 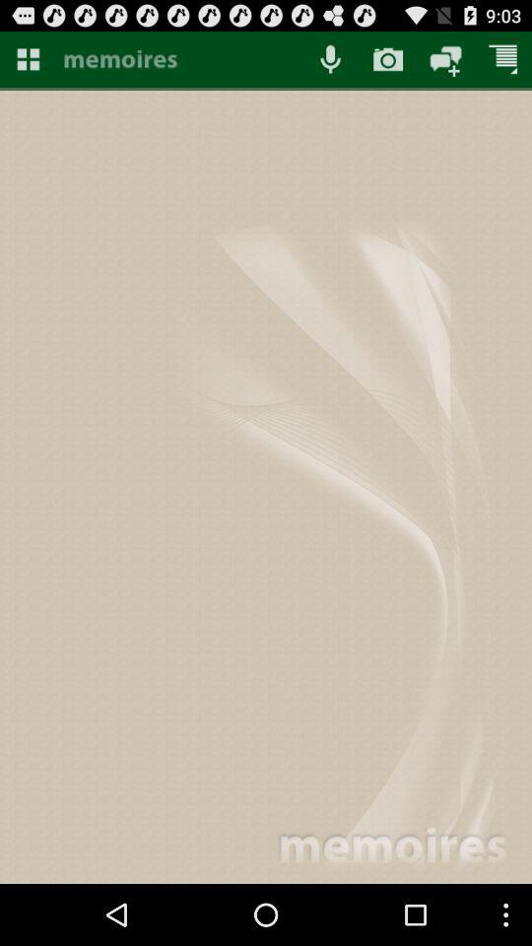 What do you see at coordinates (28, 59) in the screenshot?
I see `albums` at bounding box center [28, 59].